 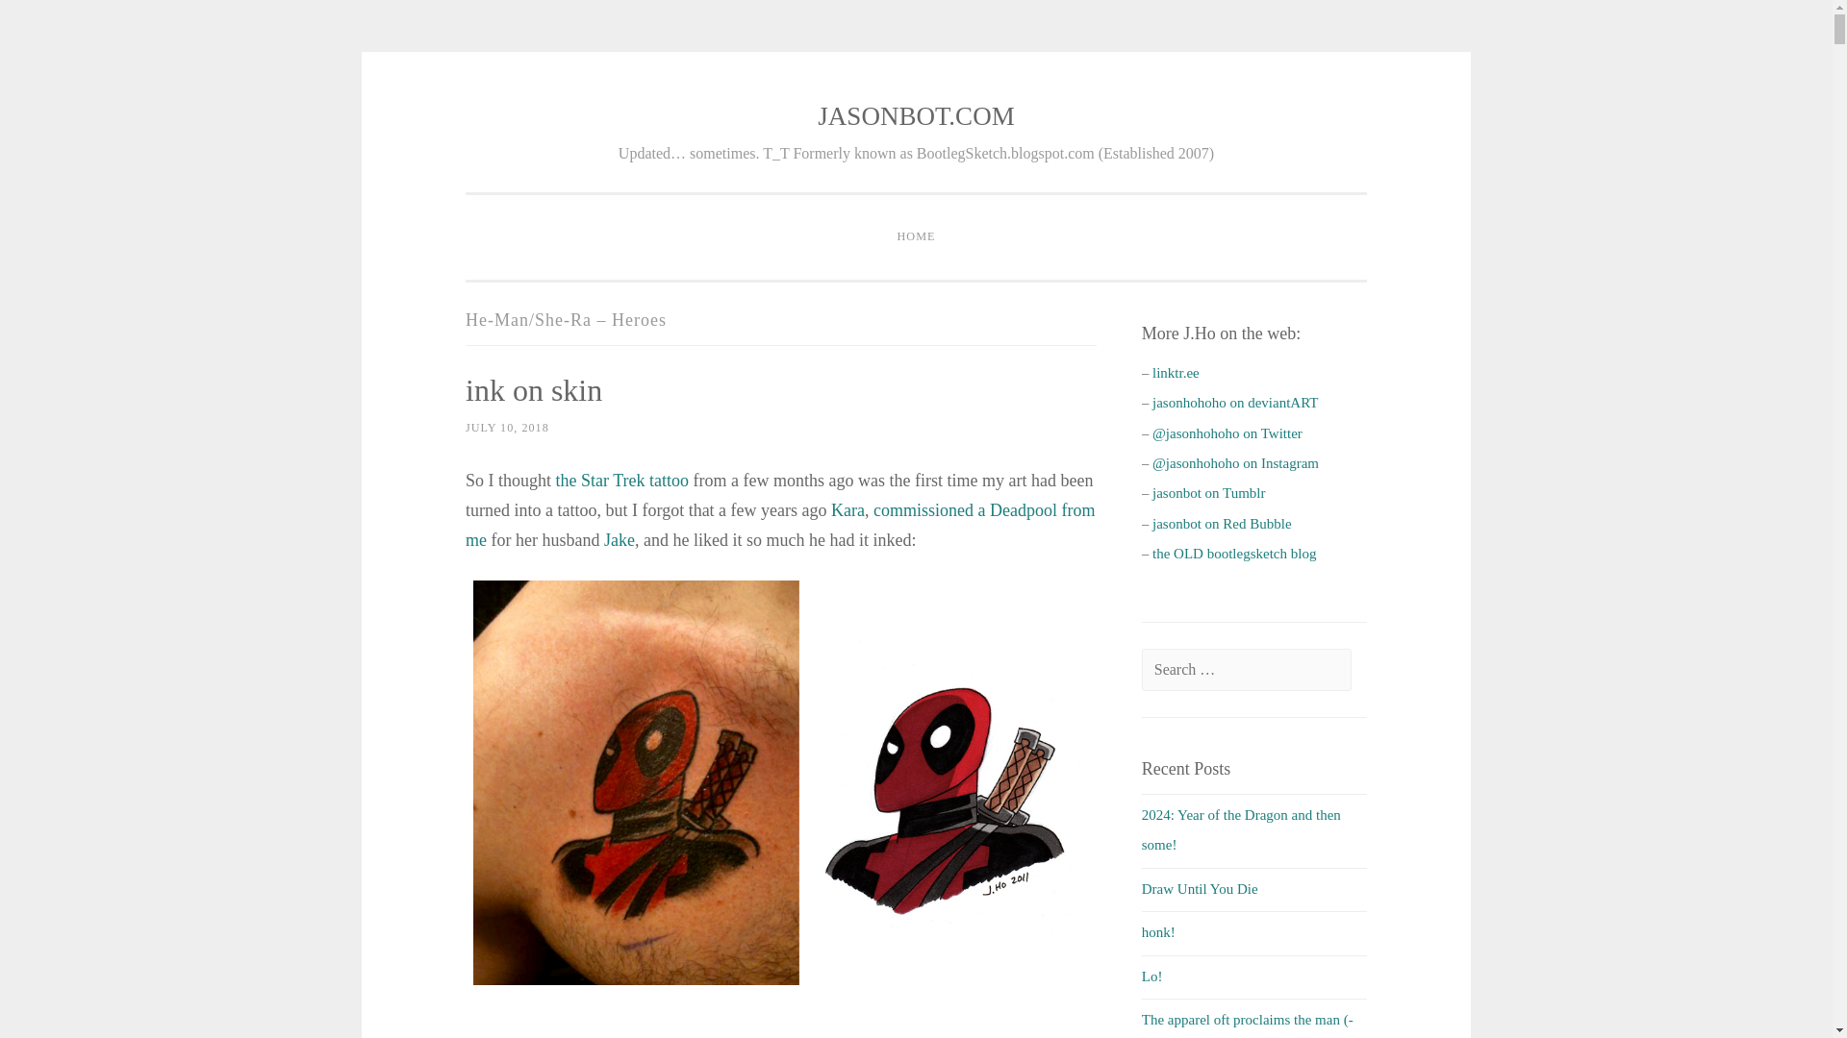 I want to click on the Star Trek tattoo, so click(x=621, y=481).